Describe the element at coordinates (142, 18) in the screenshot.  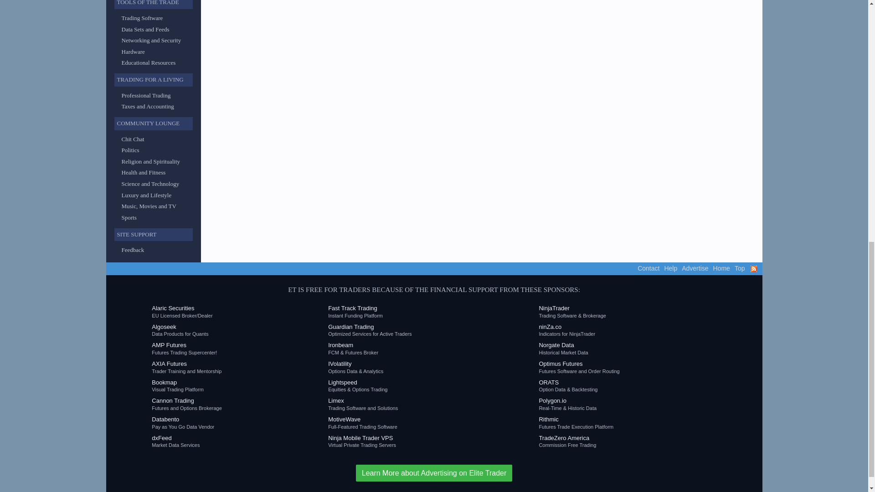
I see `Trading Software` at that location.